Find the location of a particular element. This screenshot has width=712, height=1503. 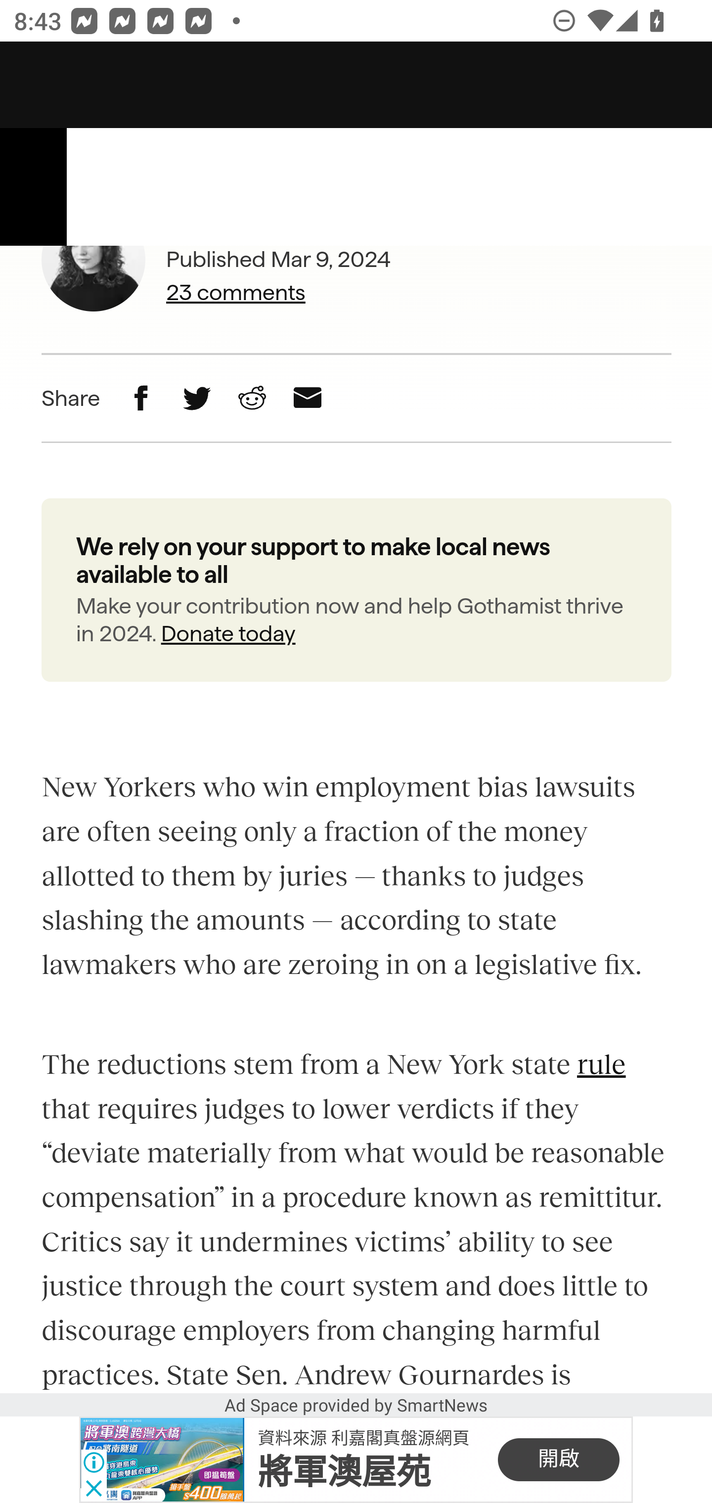

23 comments is located at coordinates (279, 293).